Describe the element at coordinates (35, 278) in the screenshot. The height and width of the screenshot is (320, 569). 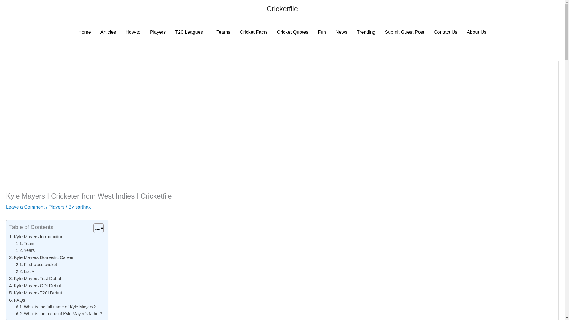
I see `Kyle Mayers Test Debut` at that location.